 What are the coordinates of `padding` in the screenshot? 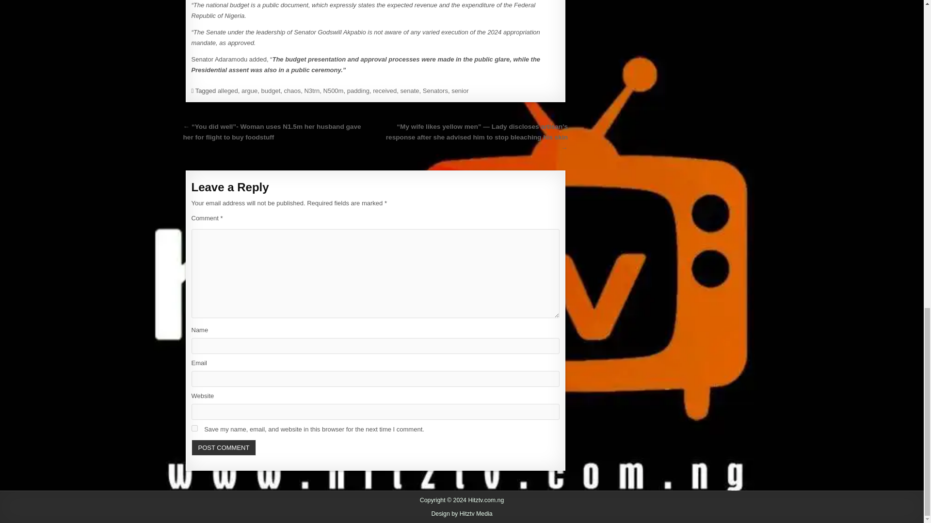 It's located at (358, 91).